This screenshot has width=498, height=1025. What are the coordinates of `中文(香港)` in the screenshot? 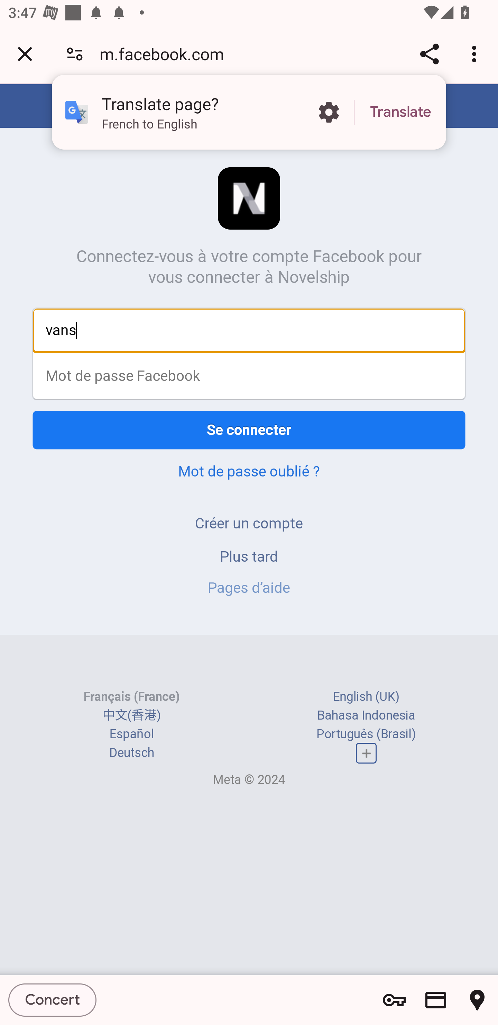 It's located at (131, 715).